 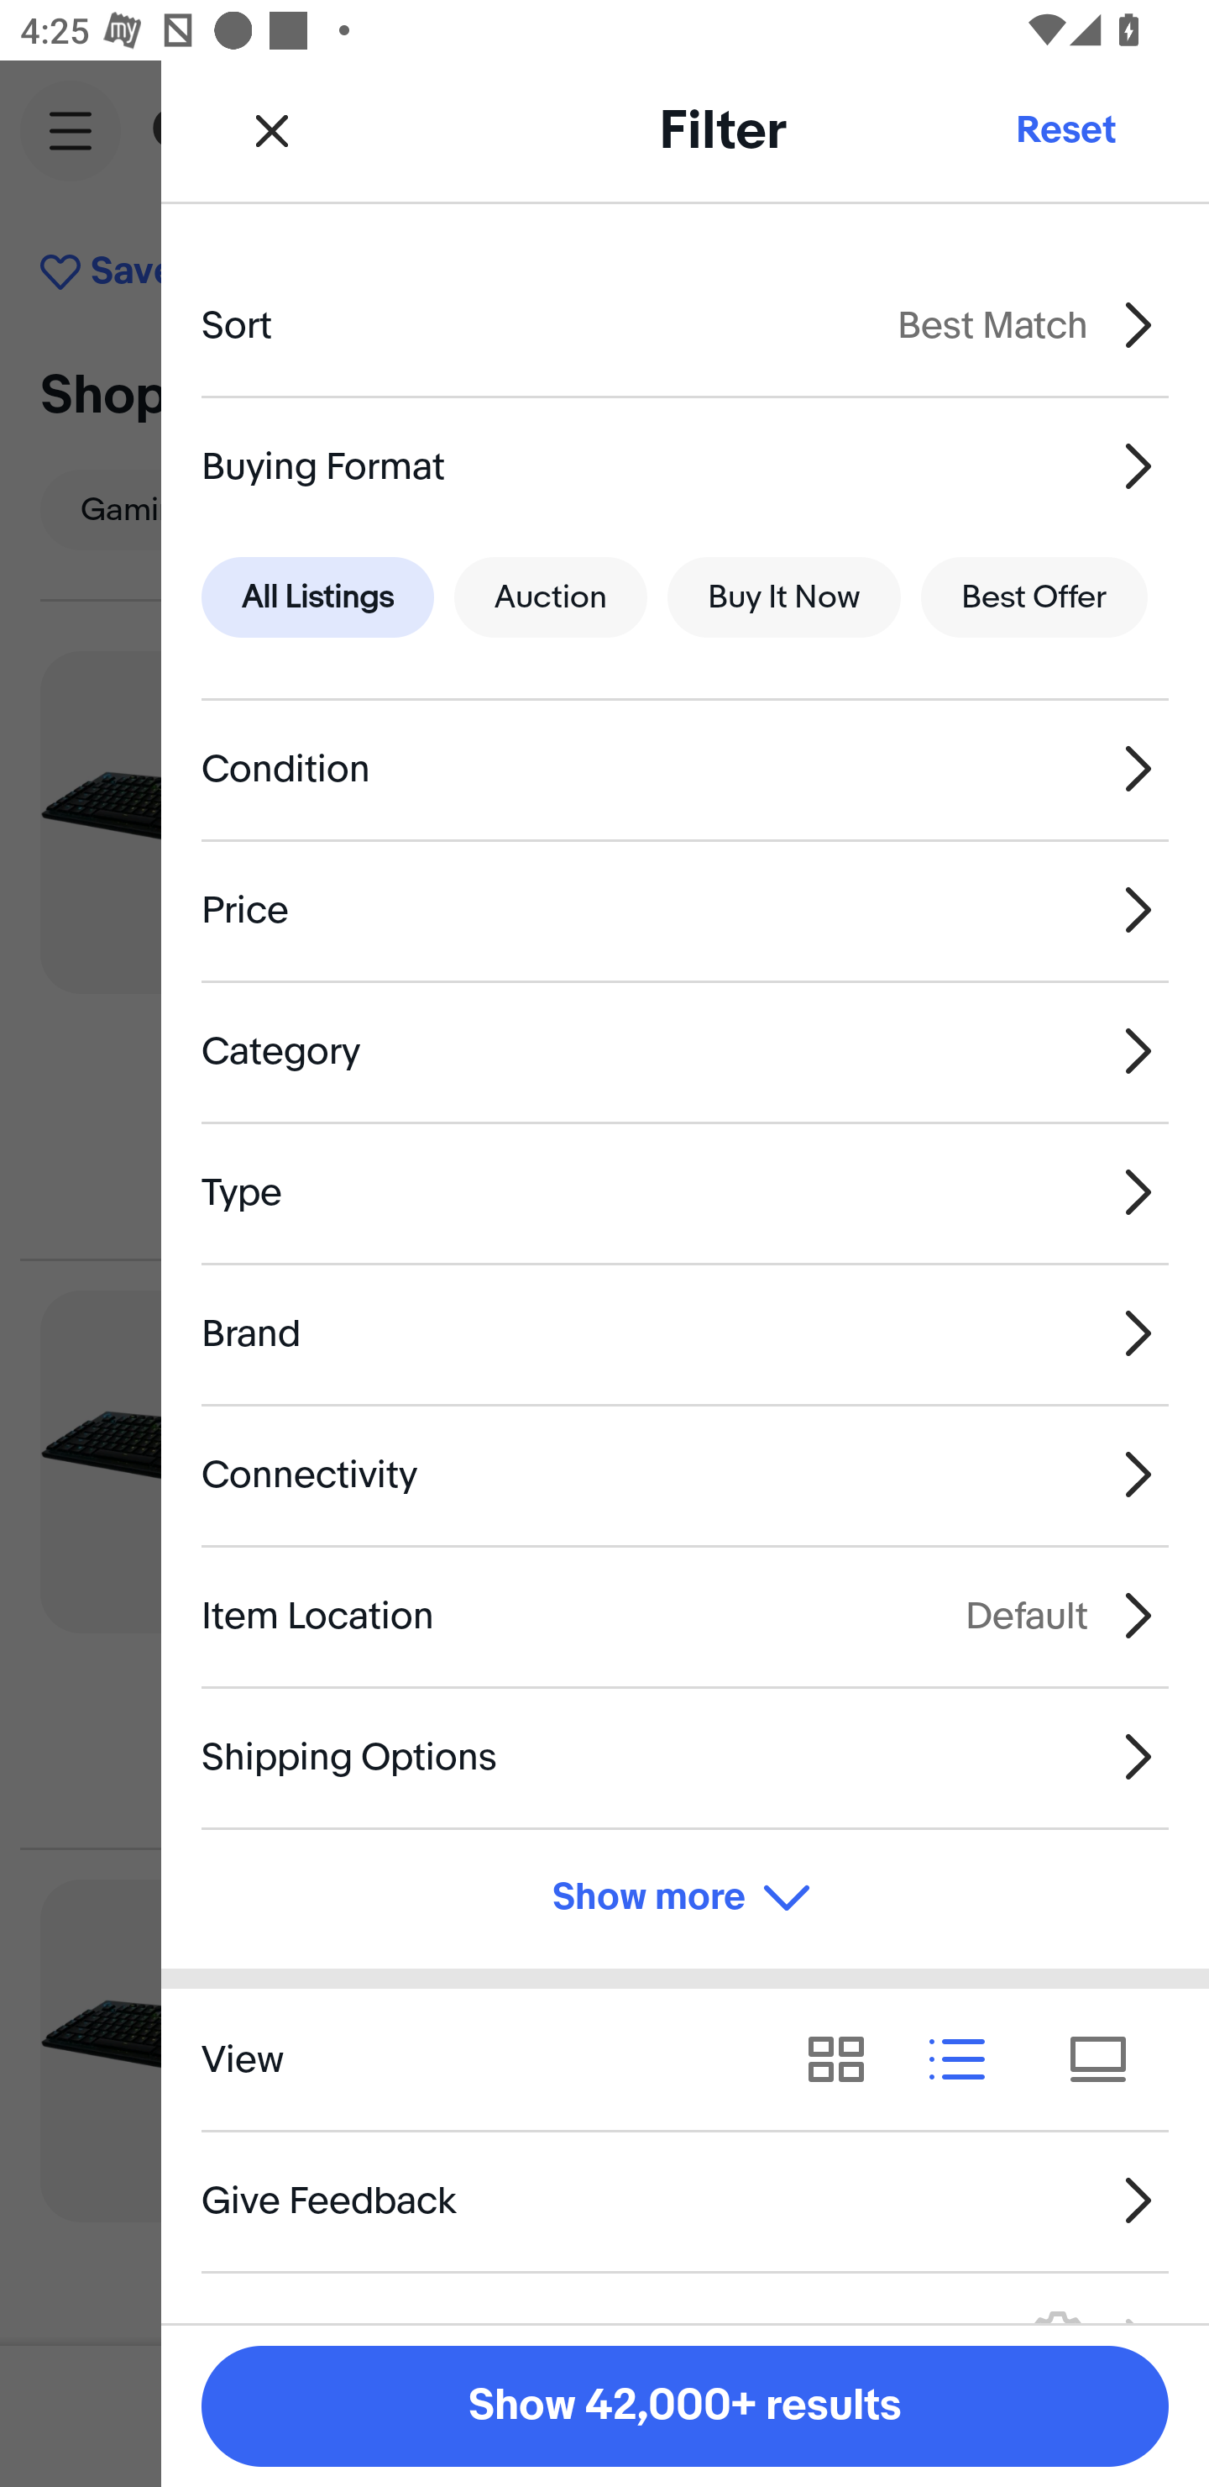 I want to click on View results as grid, so click(x=846, y=2058).